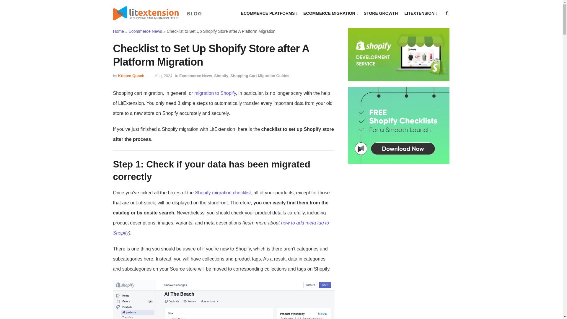 This screenshot has width=567, height=319. I want to click on STORE GROWTH, so click(381, 13).